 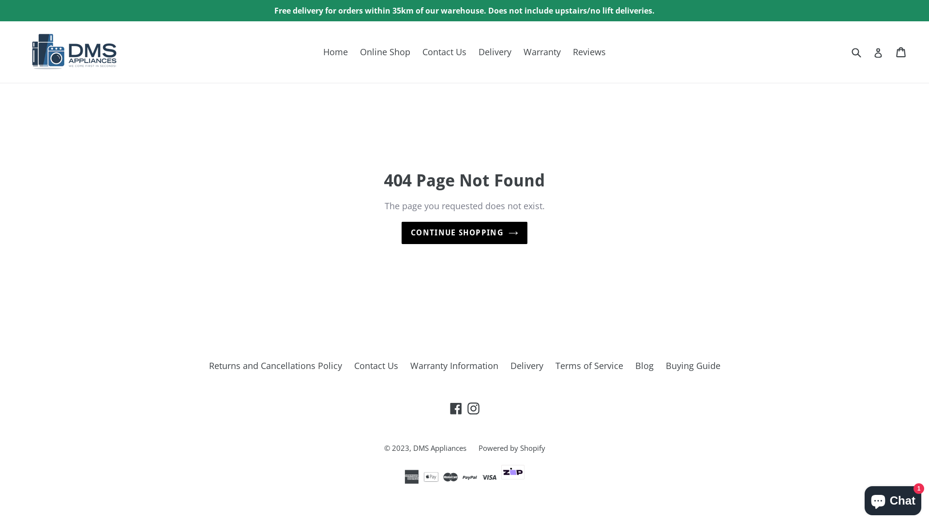 What do you see at coordinates (693, 366) in the screenshot?
I see `Buying Guide` at bounding box center [693, 366].